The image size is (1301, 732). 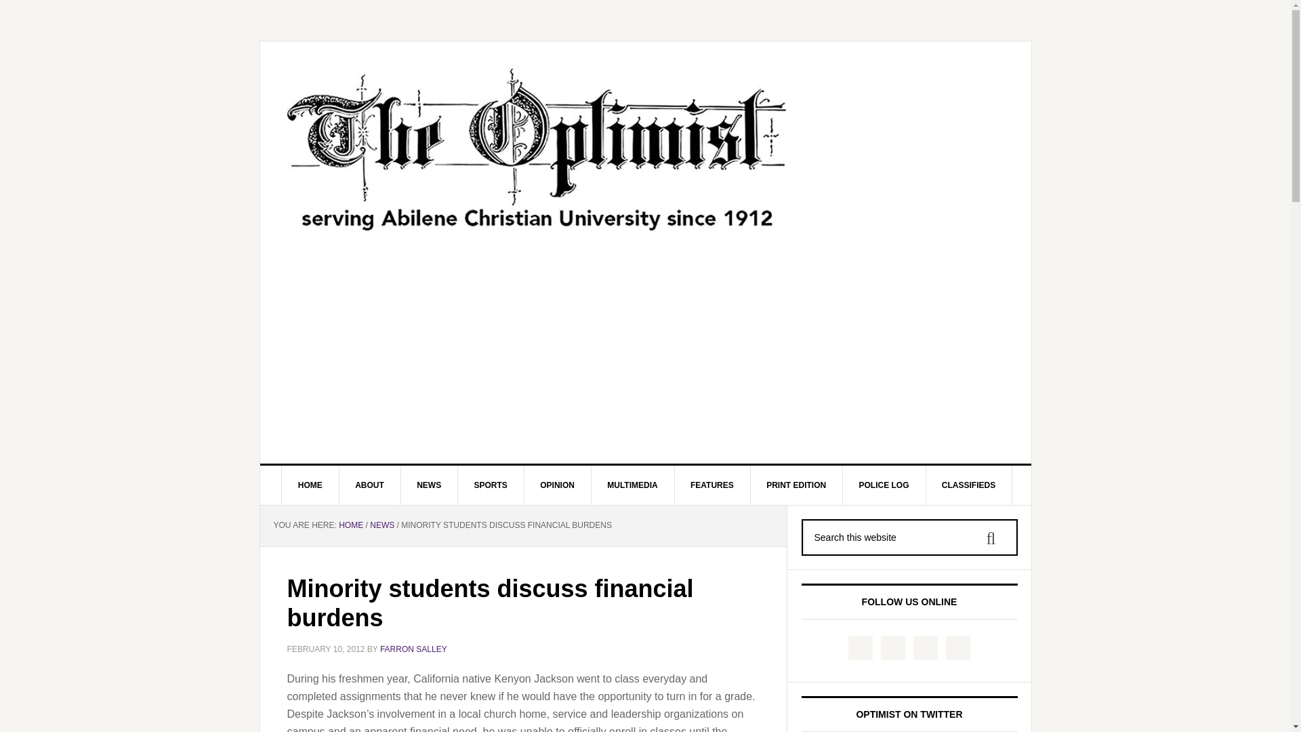 I want to click on CLASSIFIEDS, so click(x=968, y=485).